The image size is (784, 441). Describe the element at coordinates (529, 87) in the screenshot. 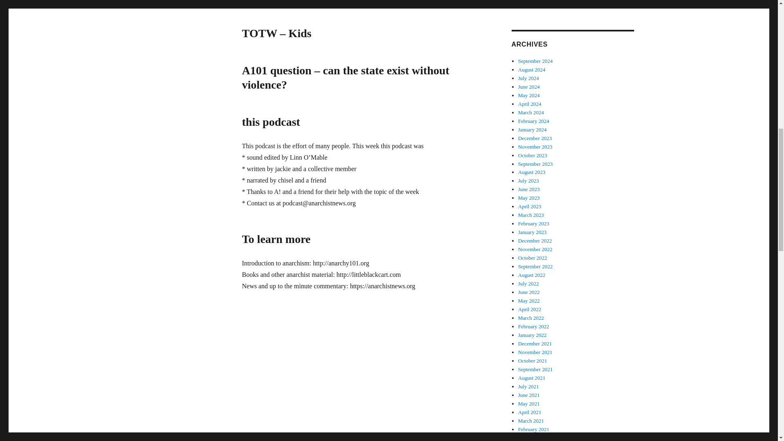

I see `June 2024` at that location.